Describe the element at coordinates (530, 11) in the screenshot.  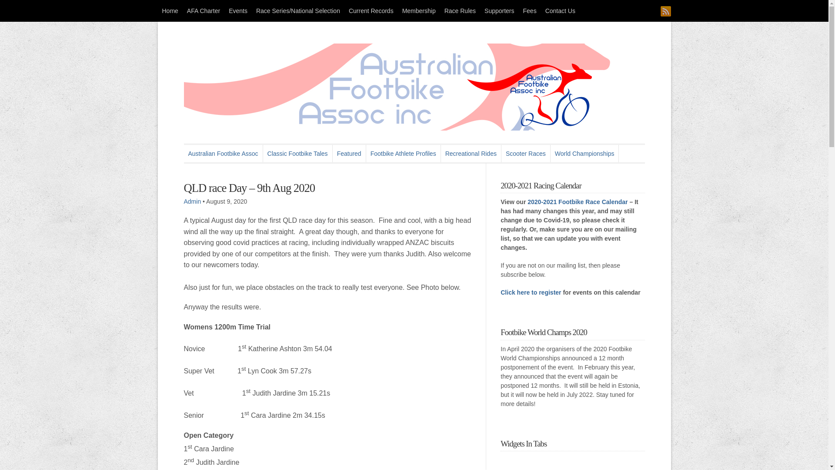
I see `Fees` at that location.